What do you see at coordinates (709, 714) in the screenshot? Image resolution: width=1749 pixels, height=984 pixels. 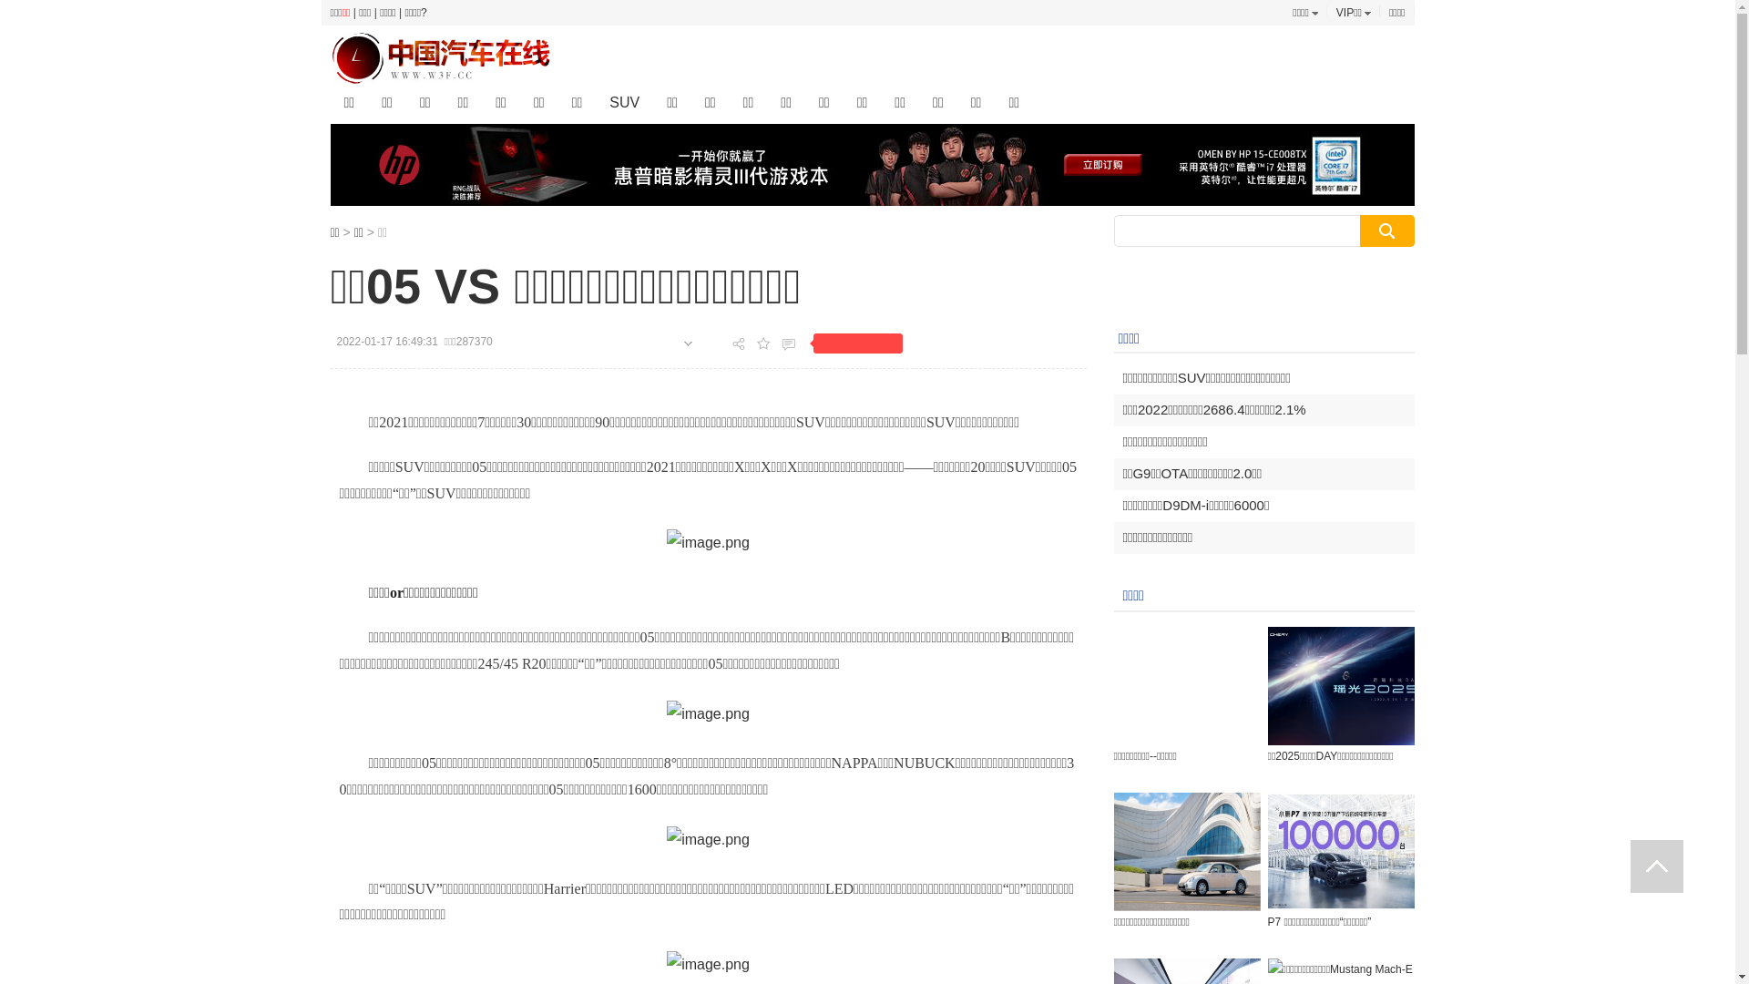 I see `1642399163308909.png` at bounding box center [709, 714].